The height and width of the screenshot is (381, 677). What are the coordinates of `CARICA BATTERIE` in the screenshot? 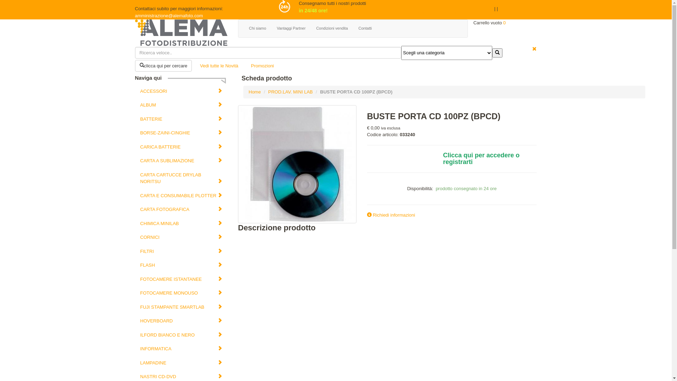 It's located at (181, 147).